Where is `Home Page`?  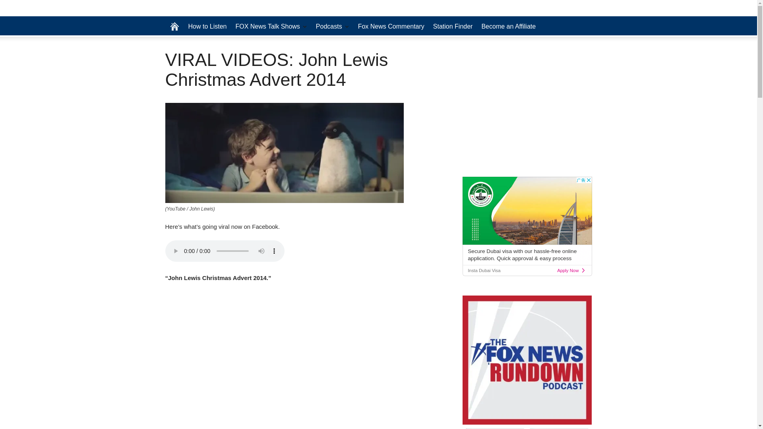 Home Page is located at coordinates (174, 26).